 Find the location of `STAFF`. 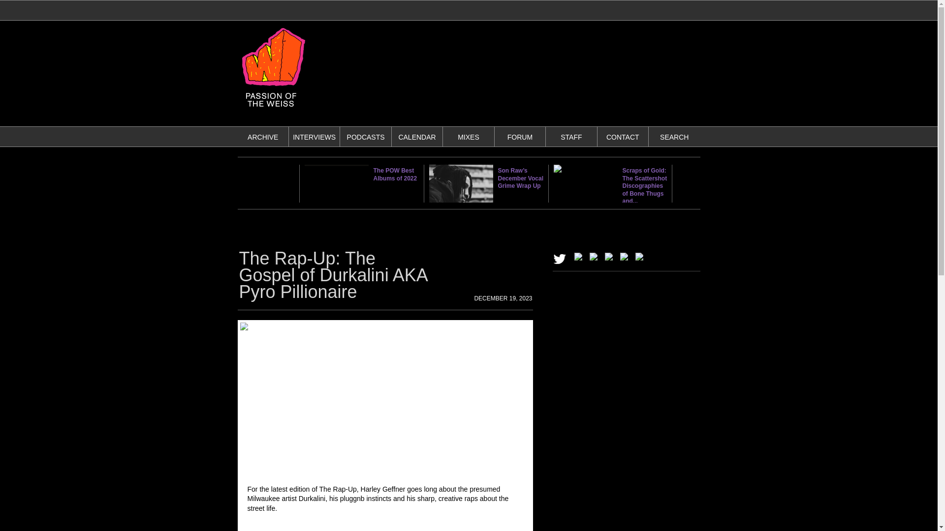

STAFF is located at coordinates (571, 137).